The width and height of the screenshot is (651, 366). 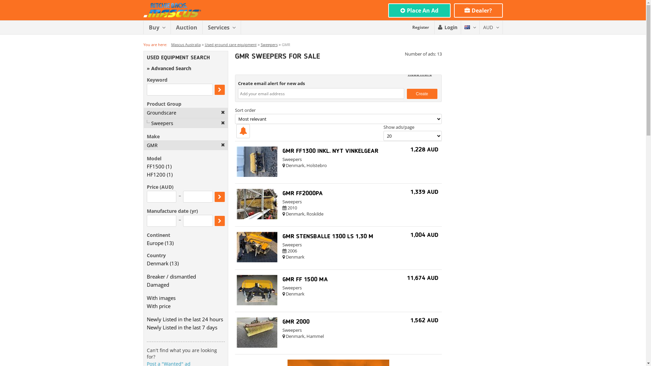 What do you see at coordinates (302, 194) in the screenshot?
I see `GMR FF2000PA` at bounding box center [302, 194].